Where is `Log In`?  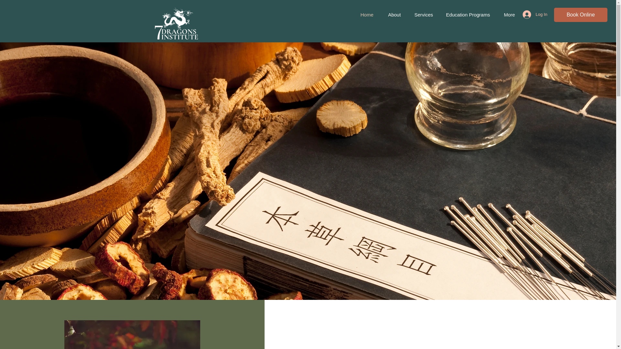 Log In is located at coordinates (532, 14).